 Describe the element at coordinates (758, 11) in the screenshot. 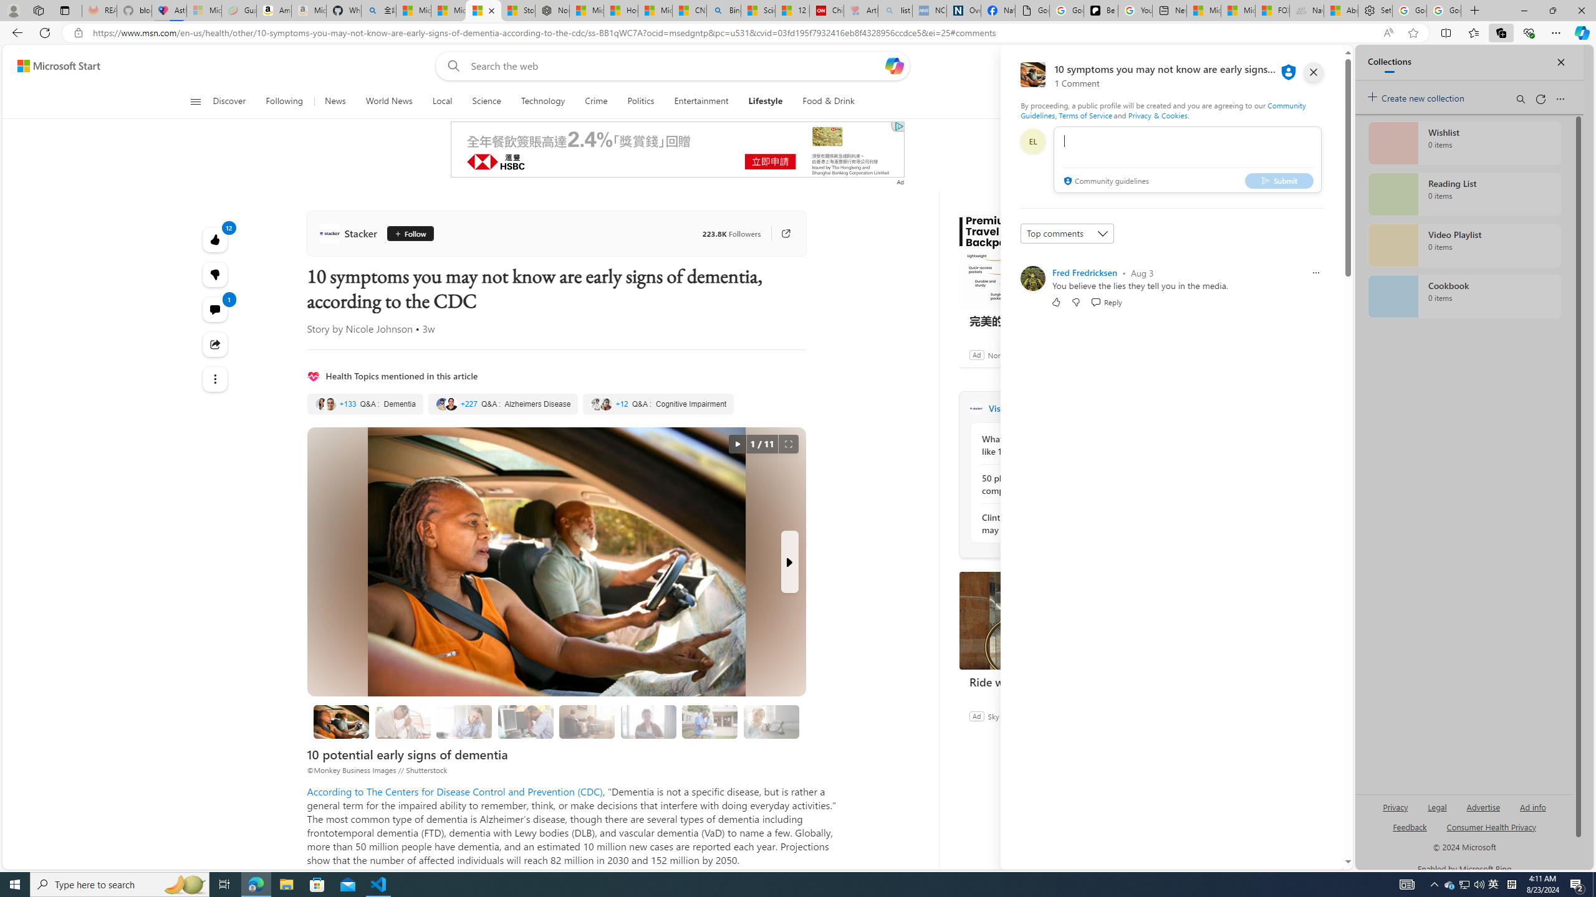

I see `Science - MSN` at that location.